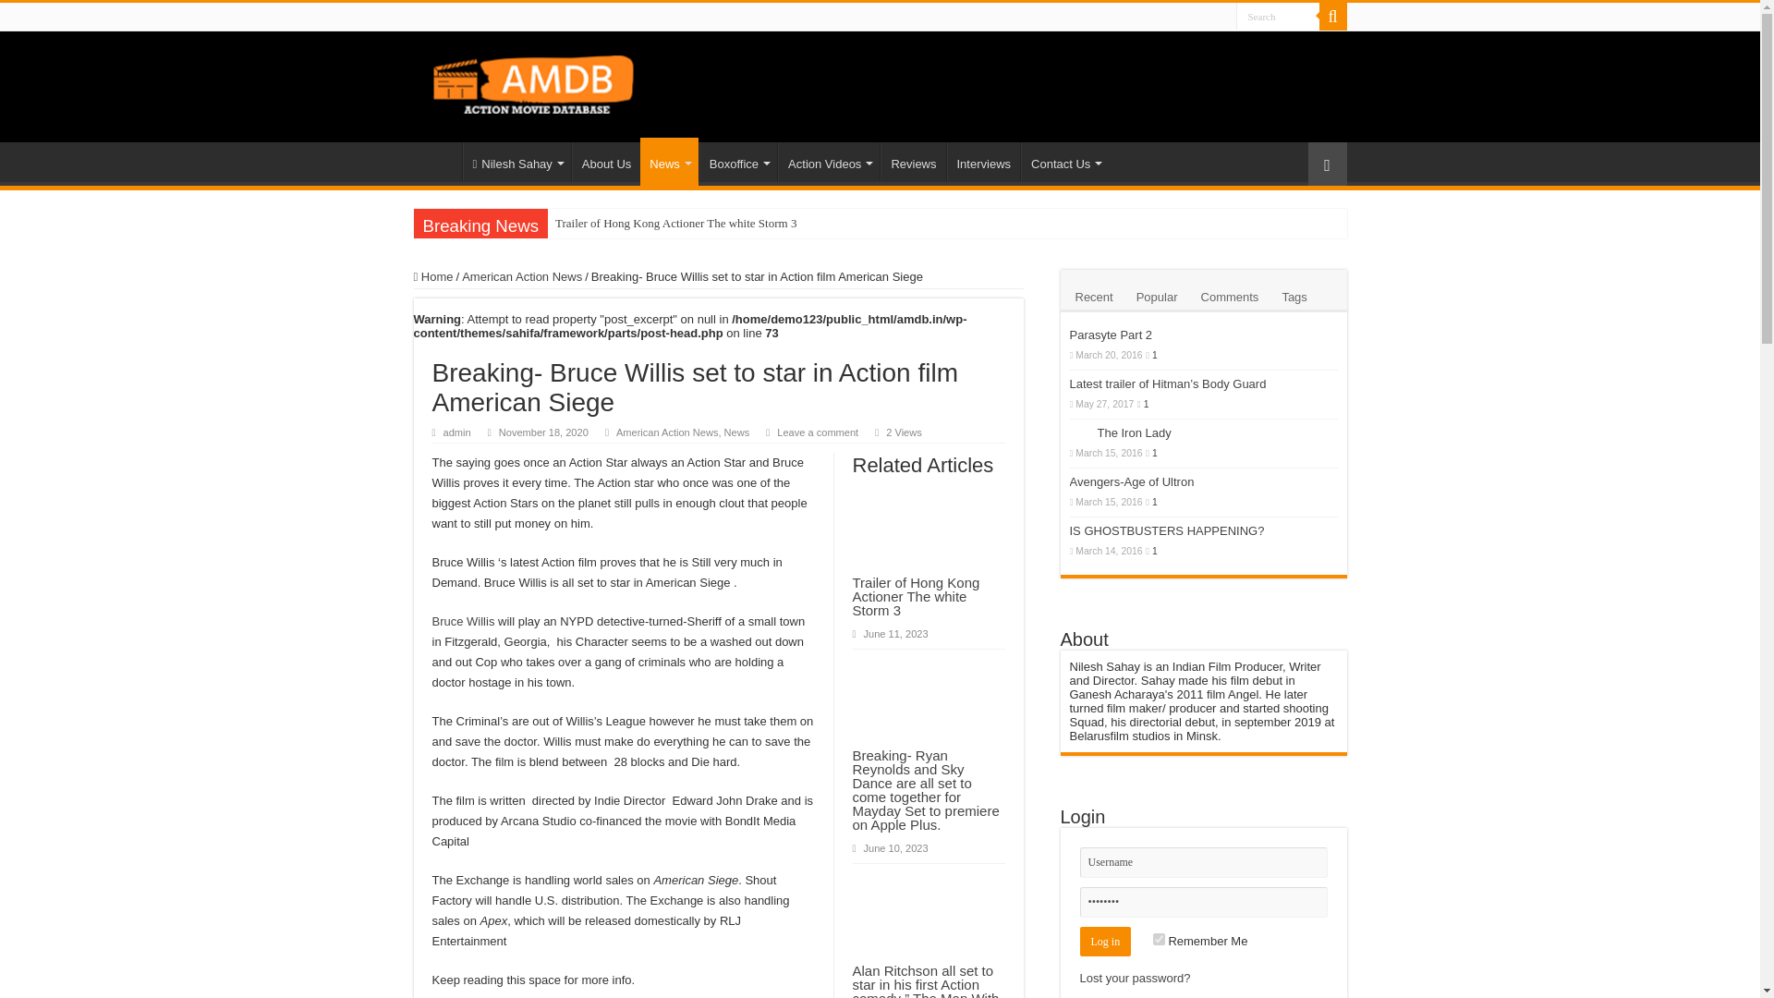  Describe the element at coordinates (437, 161) in the screenshot. I see `Home` at that location.